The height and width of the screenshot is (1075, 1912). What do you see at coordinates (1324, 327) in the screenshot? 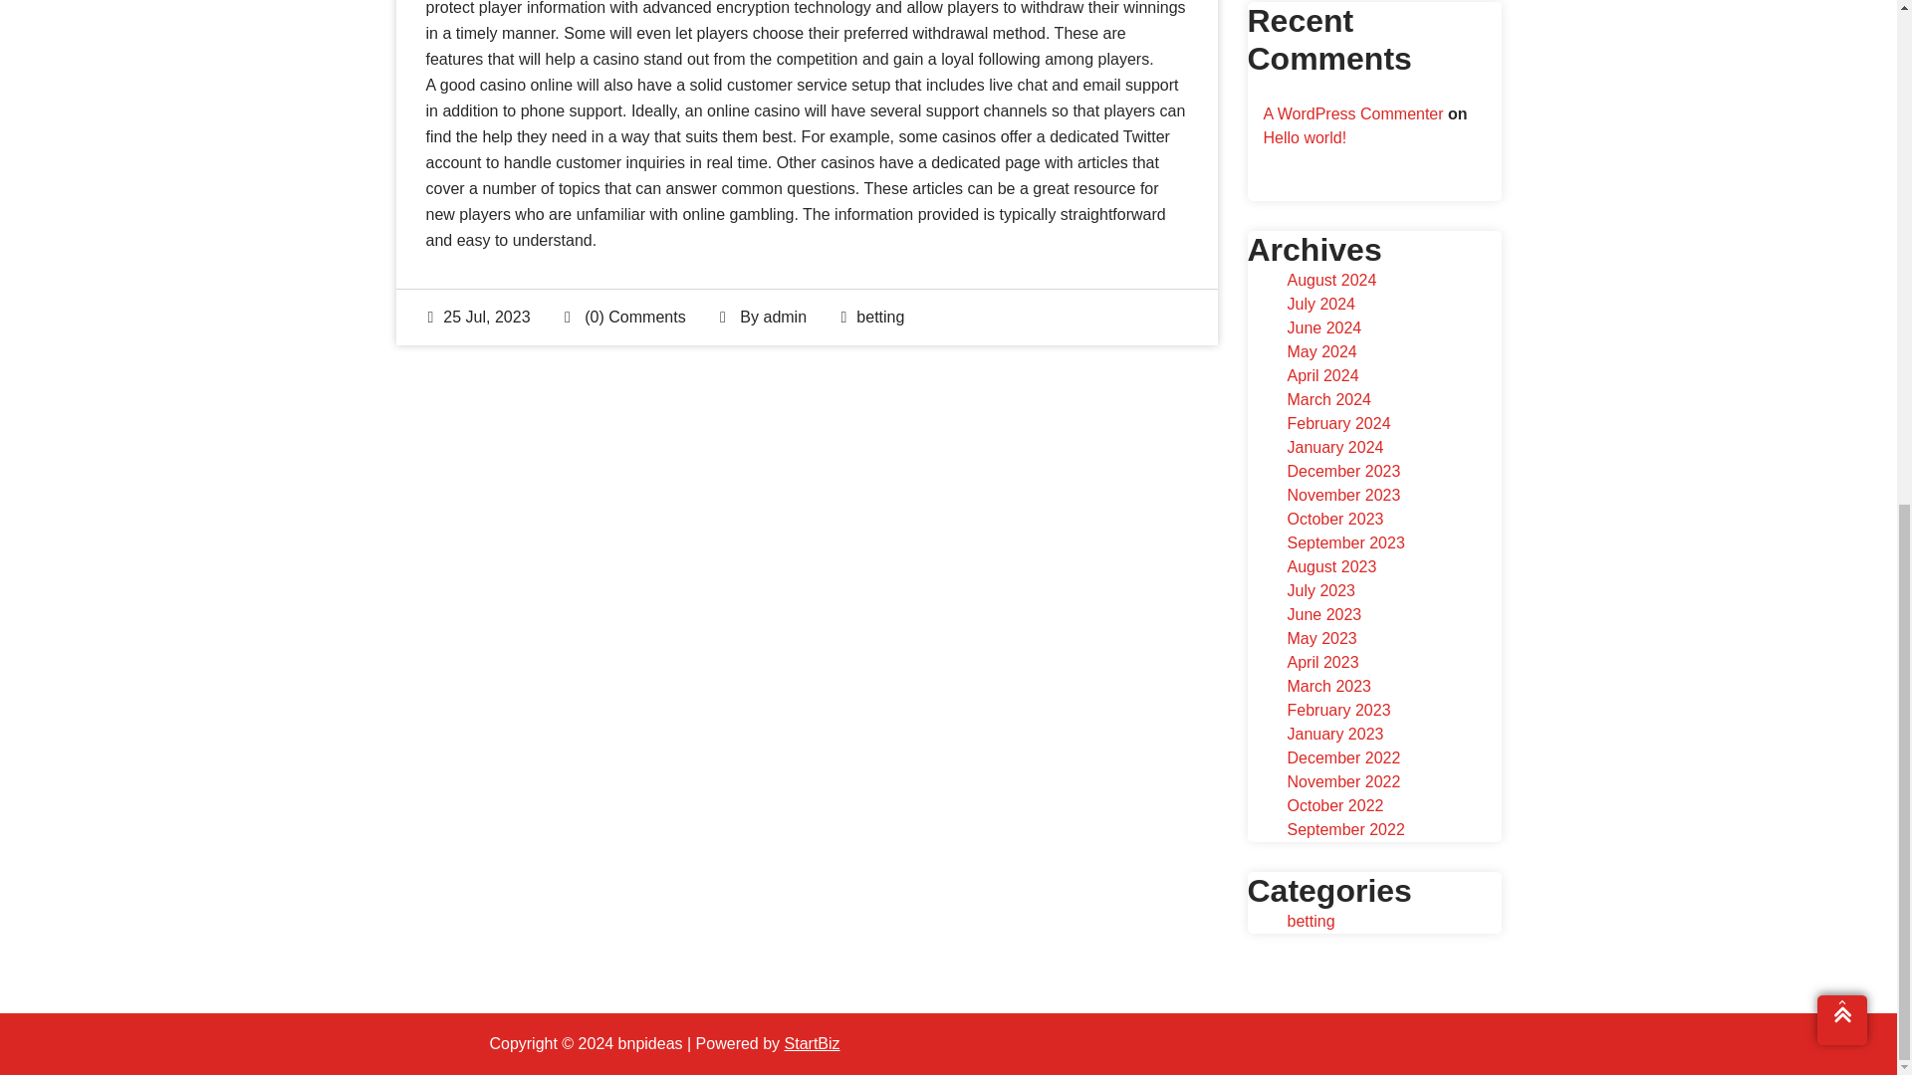
I see `June 2024` at bounding box center [1324, 327].